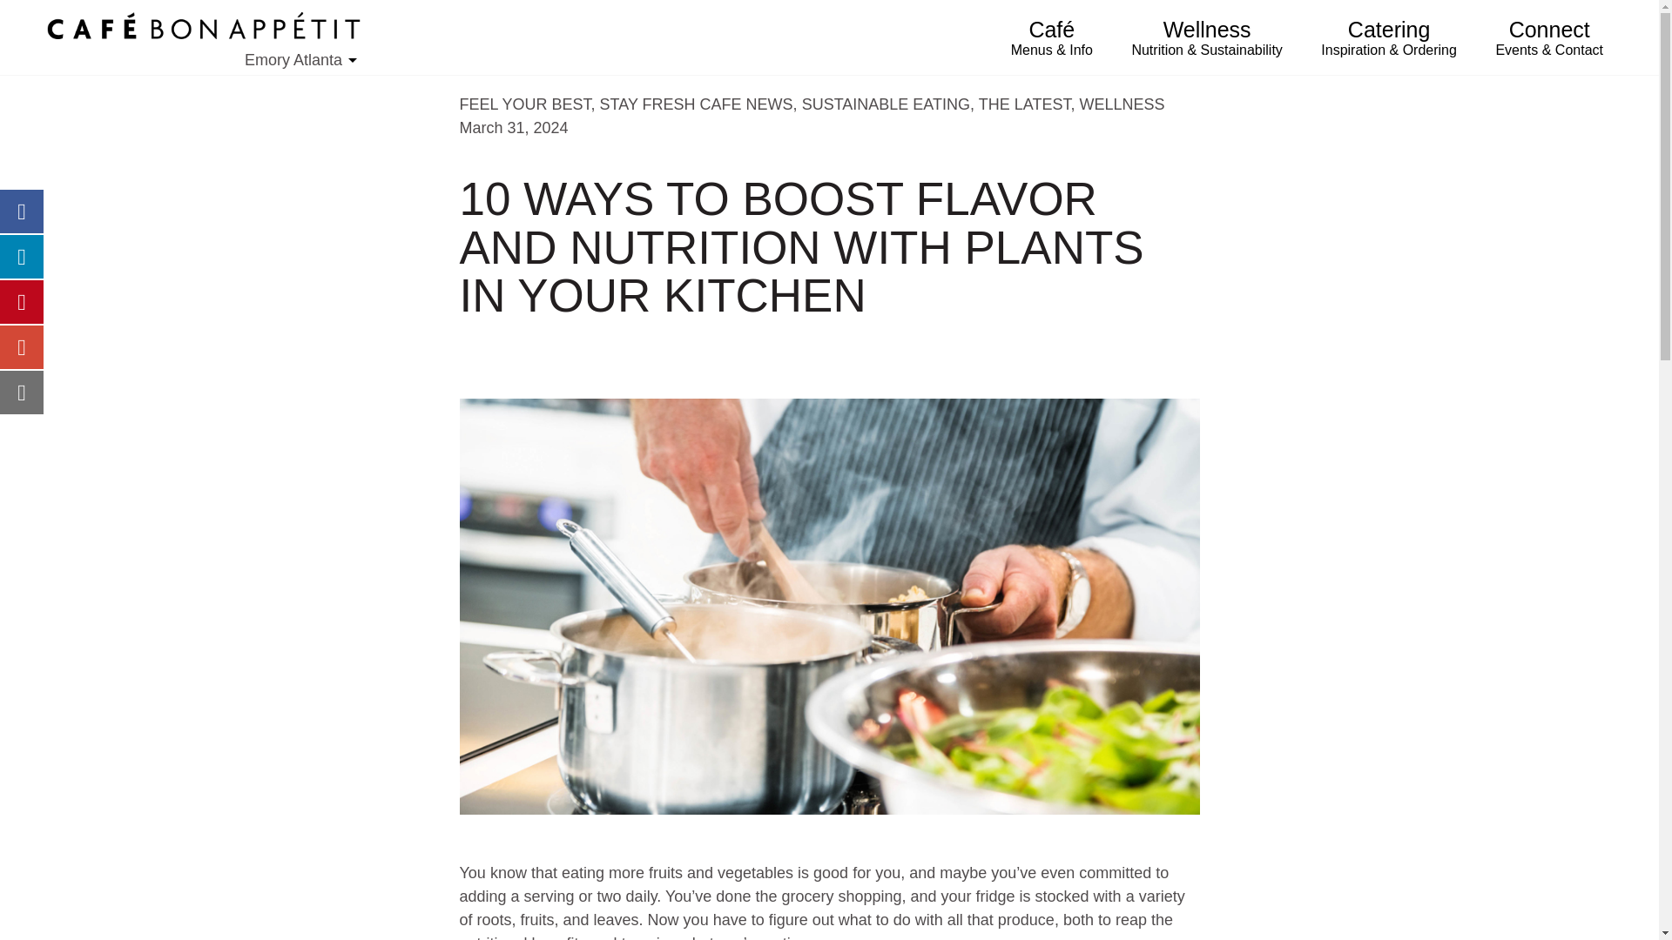  What do you see at coordinates (300, 59) in the screenshot?
I see `Emory Atlanta` at bounding box center [300, 59].